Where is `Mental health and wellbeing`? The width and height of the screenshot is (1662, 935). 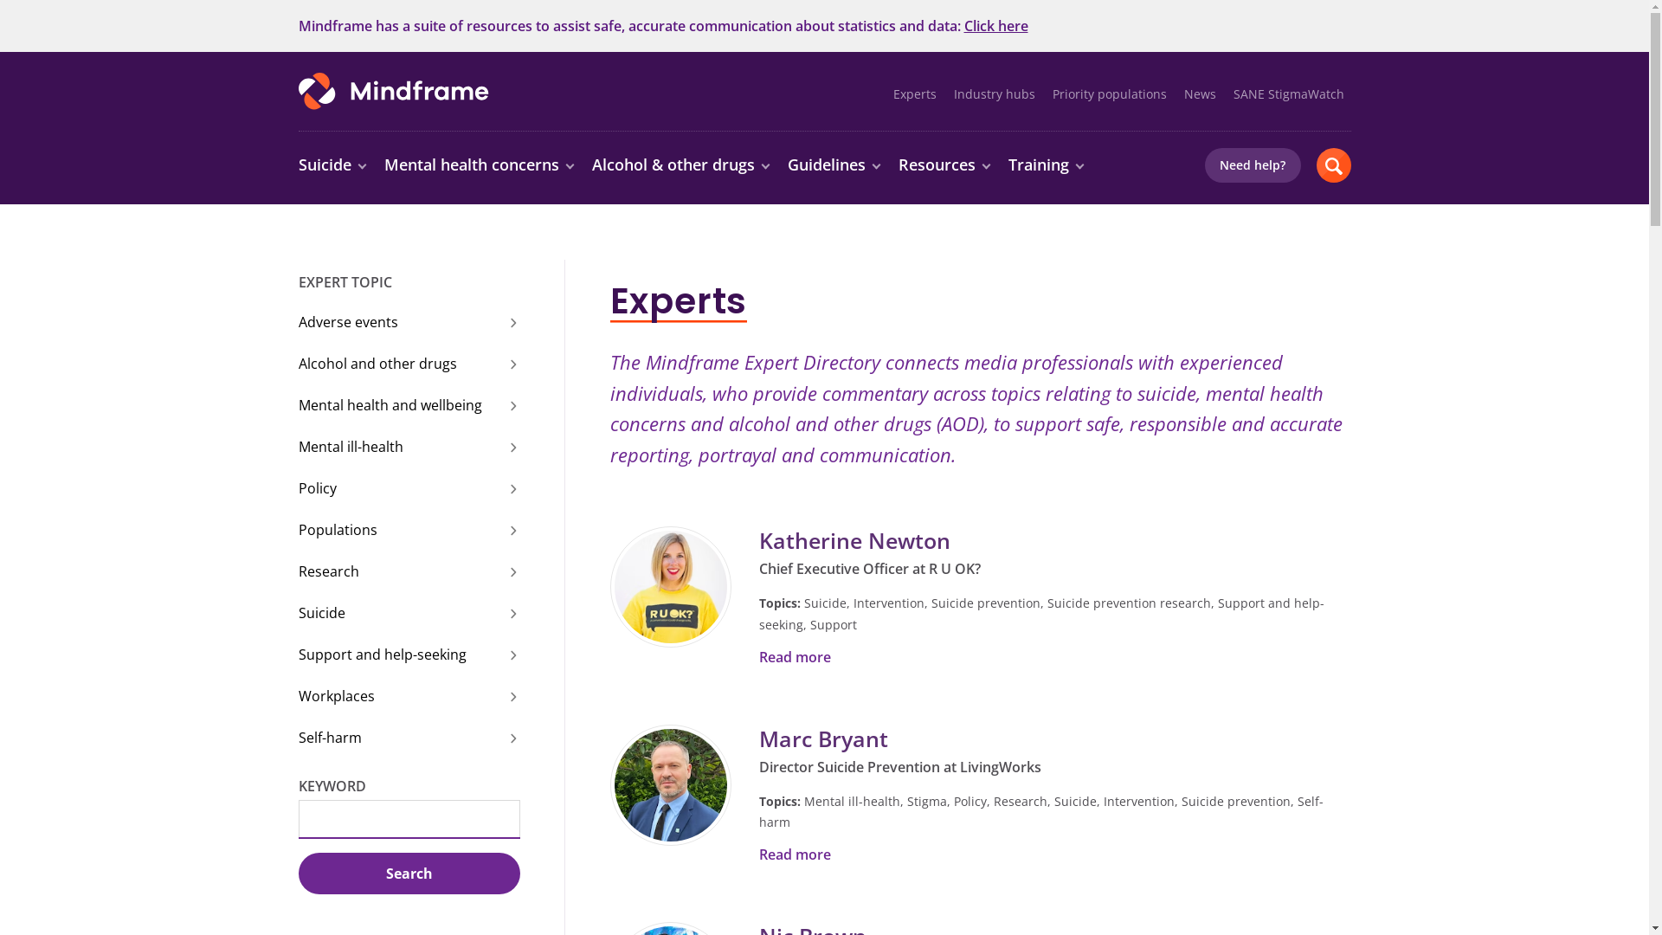
Mental health and wellbeing is located at coordinates (409, 405).